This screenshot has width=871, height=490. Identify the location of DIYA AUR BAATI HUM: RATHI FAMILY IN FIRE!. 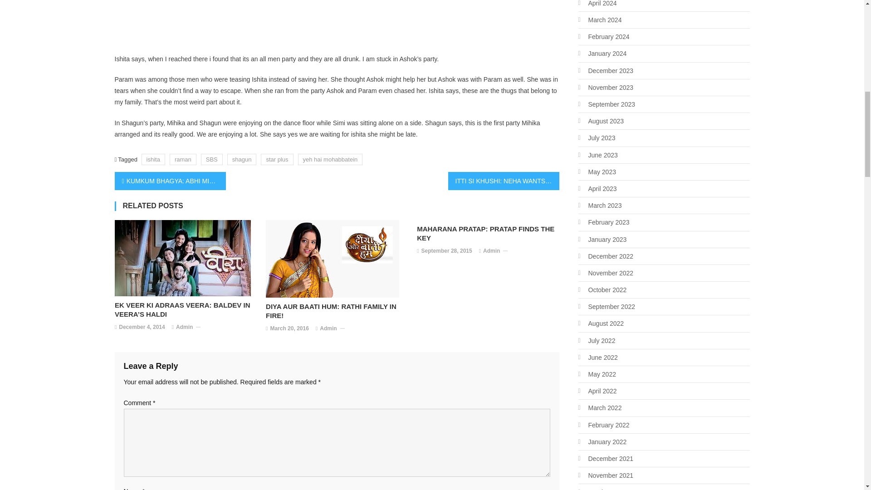
(337, 311).